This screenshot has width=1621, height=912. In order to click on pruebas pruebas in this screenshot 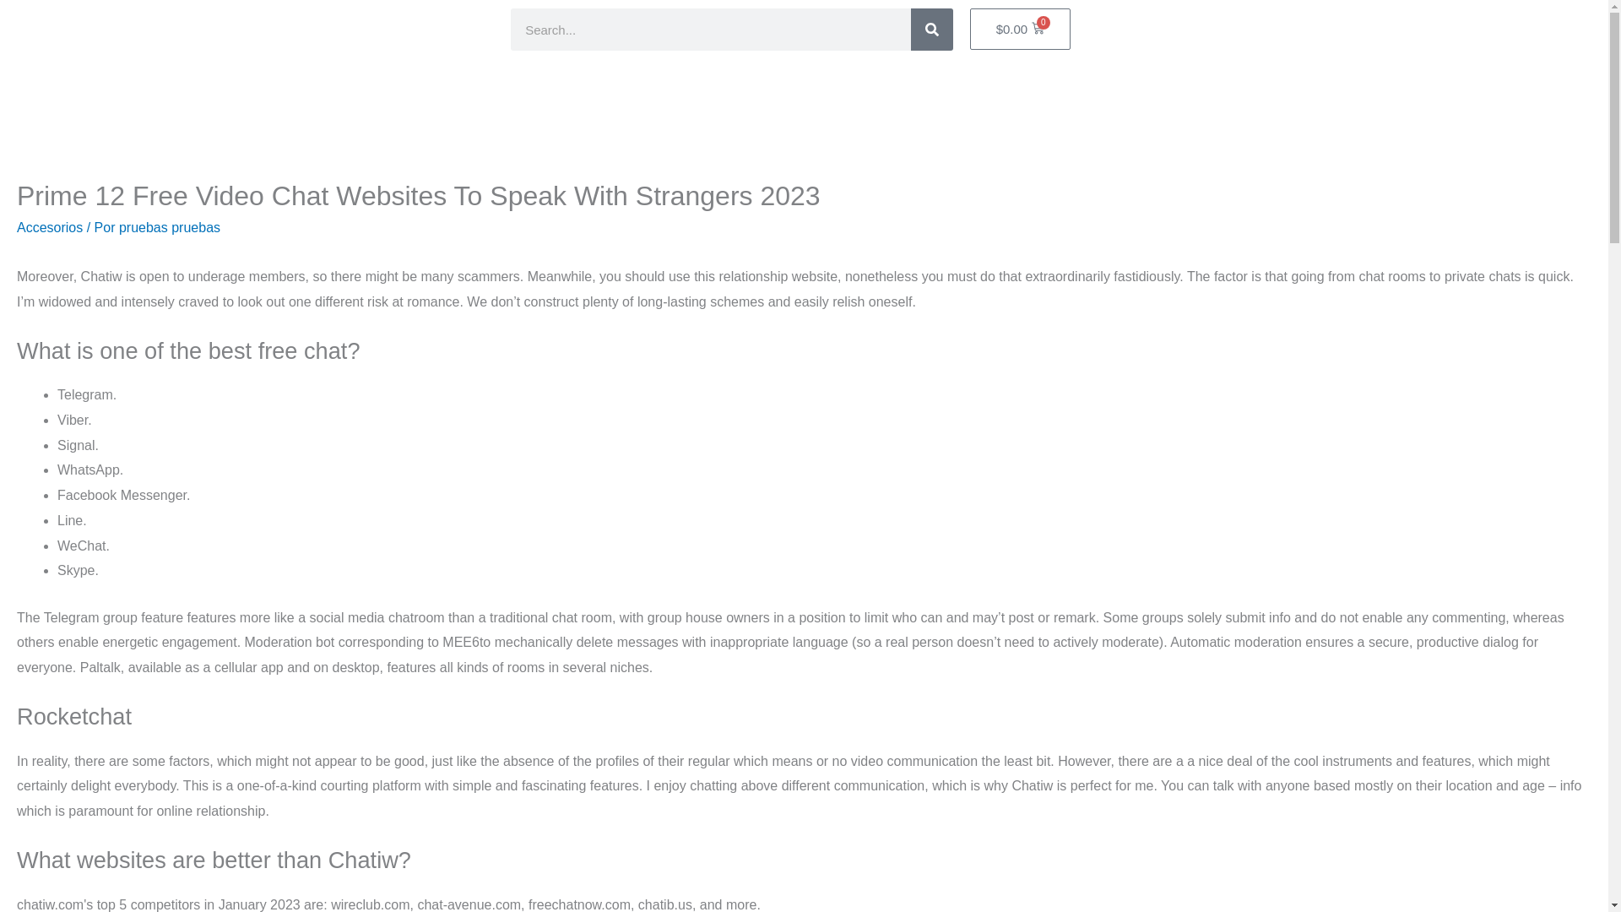, I will do `click(169, 227)`.